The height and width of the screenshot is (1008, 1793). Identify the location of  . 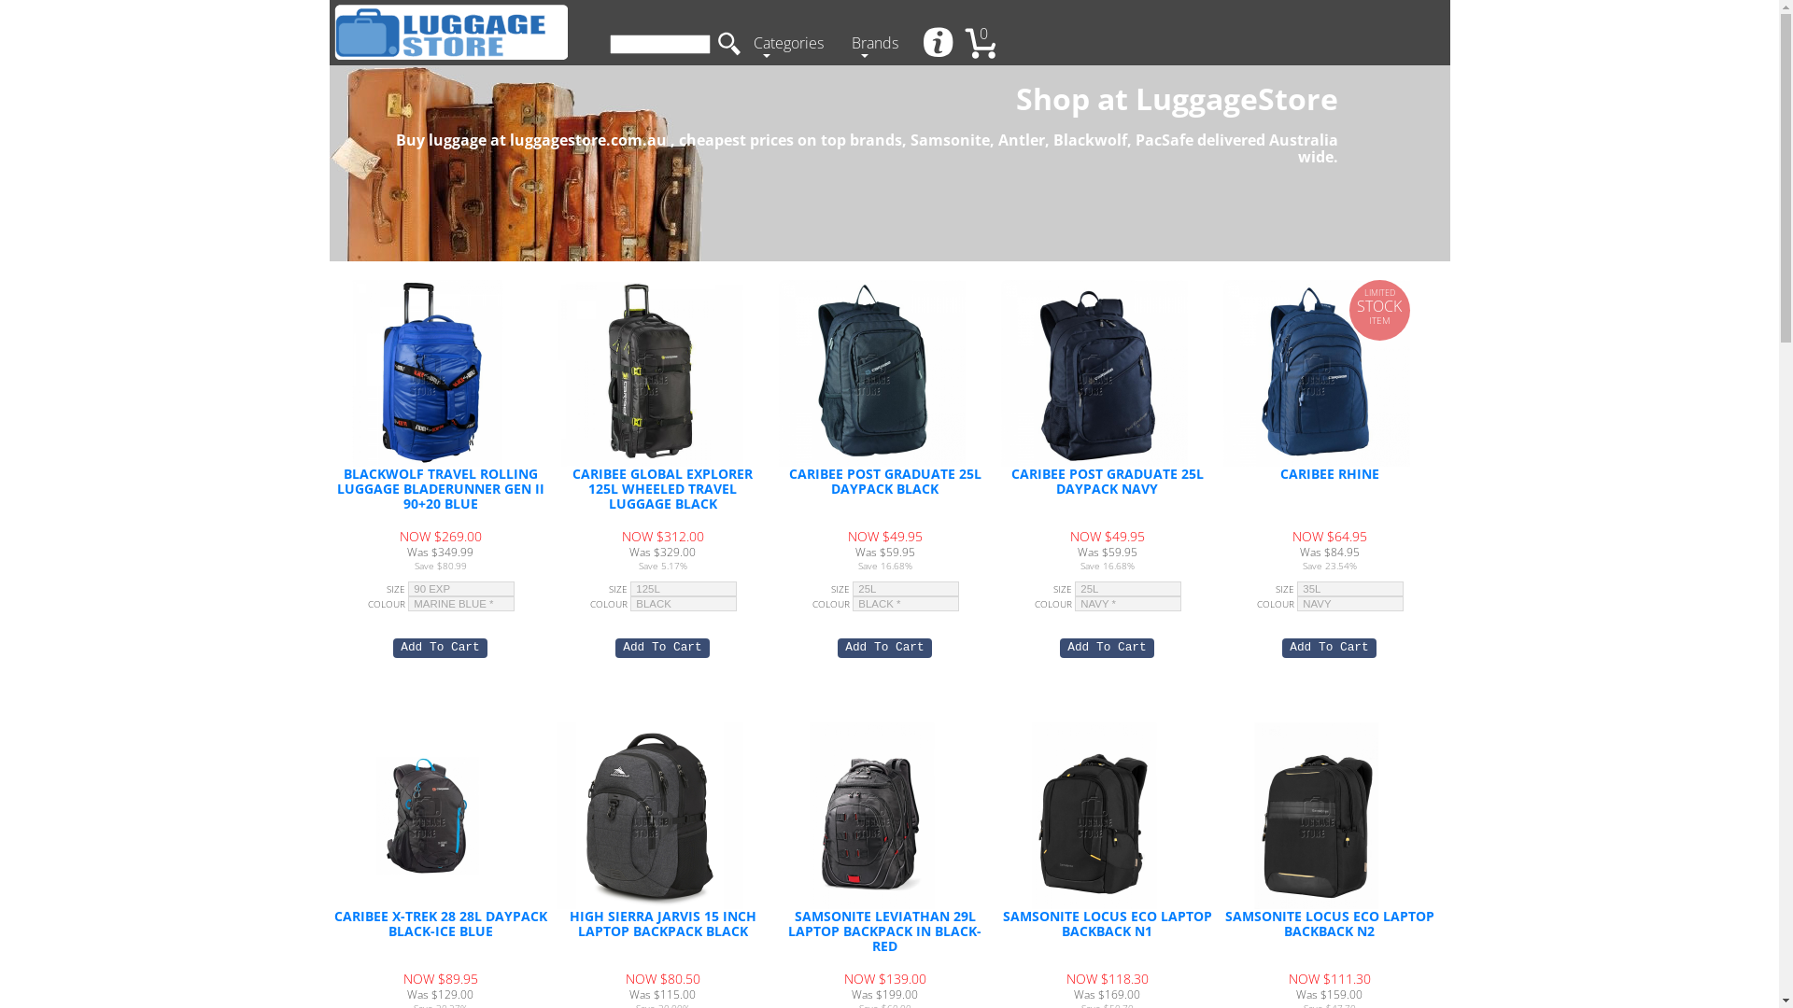
(939, 45).